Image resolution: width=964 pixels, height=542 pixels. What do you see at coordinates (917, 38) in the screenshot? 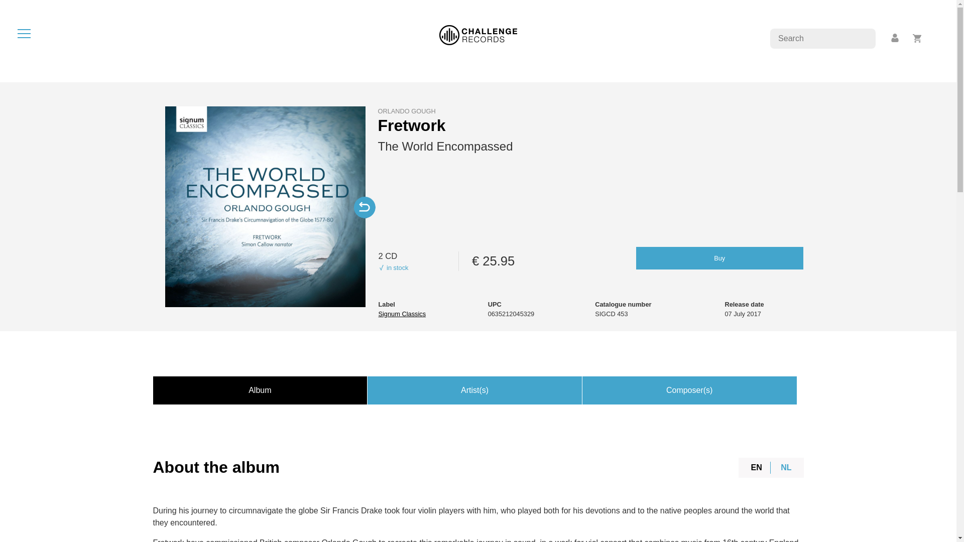
I see `basket` at bounding box center [917, 38].